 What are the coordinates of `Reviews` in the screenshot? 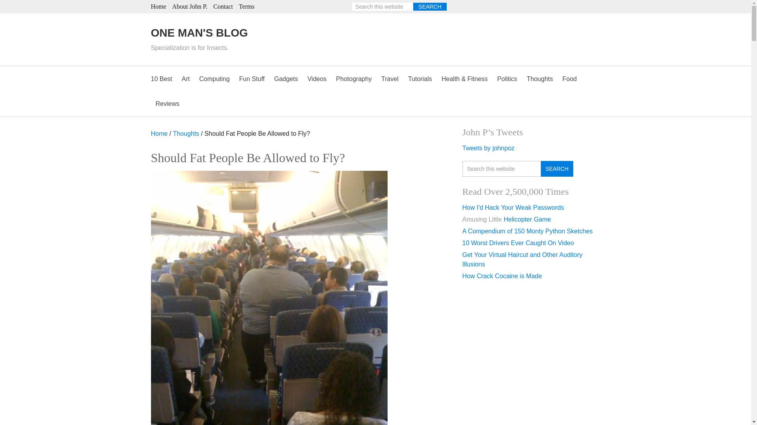 It's located at (167, 103).